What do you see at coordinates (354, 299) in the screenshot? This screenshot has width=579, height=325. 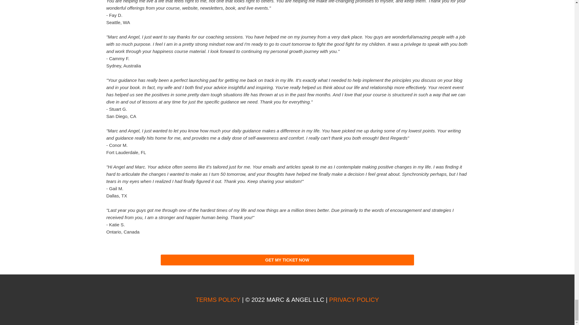 I see `PRIVACY POLICY` at bounding box center [354, 299].